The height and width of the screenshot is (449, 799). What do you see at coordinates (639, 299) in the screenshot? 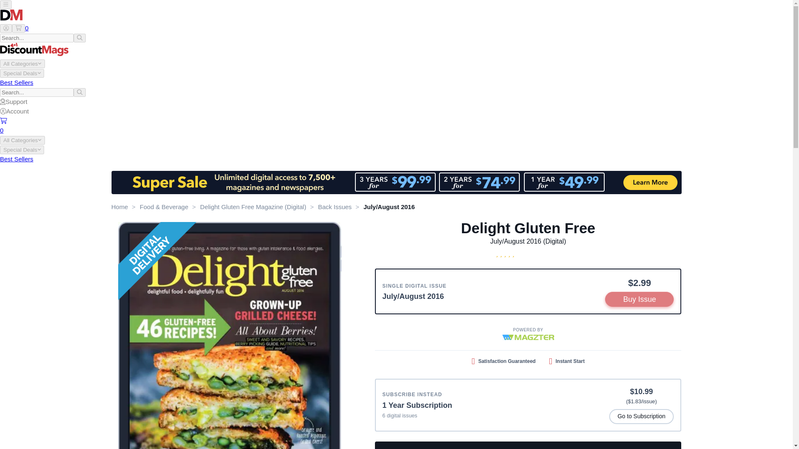
I see `Buy Issue` at bounding box center [639, 299].